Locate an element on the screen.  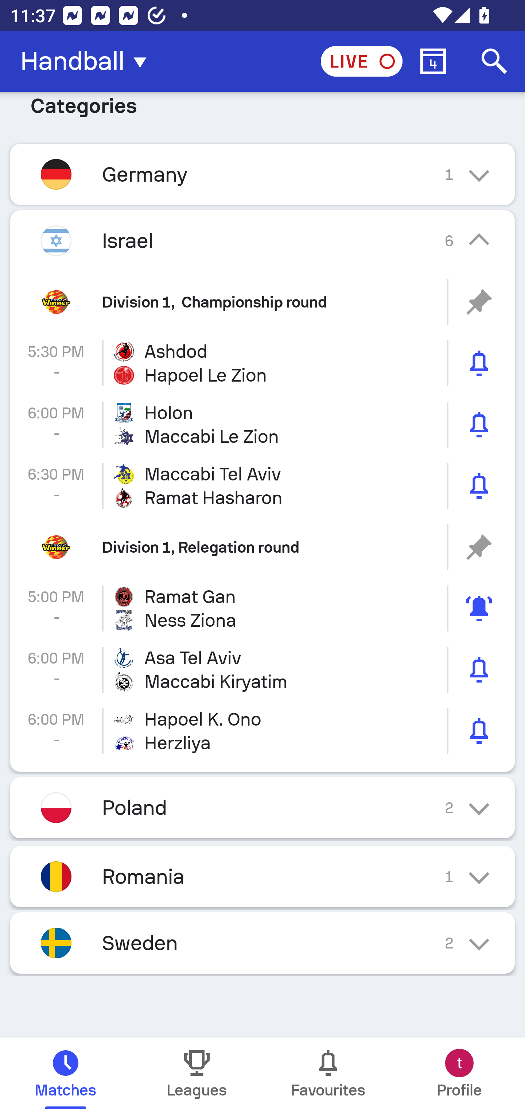
Sweden 2 is located at coordinates (262, 943).